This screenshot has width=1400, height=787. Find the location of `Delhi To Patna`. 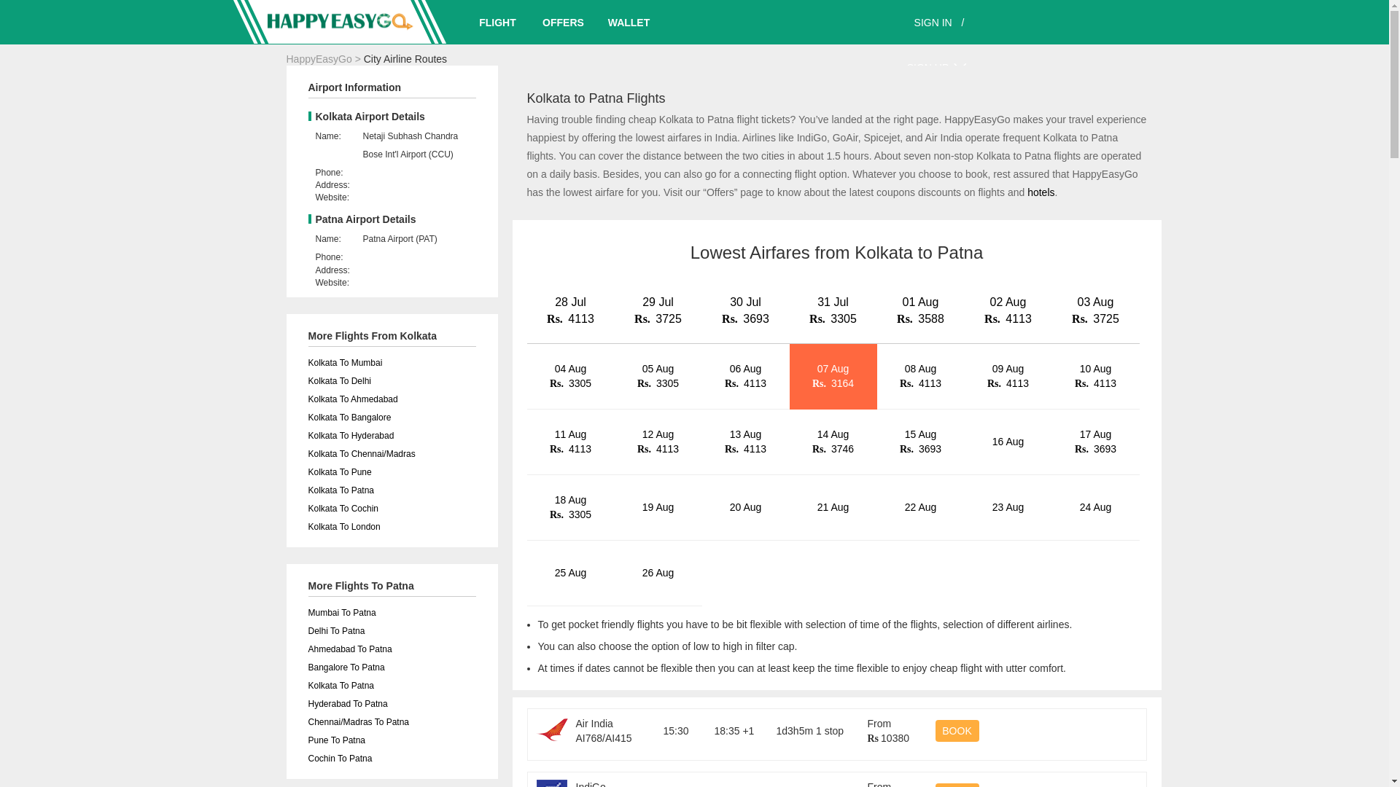

Delhi To Patna is located at coordinates (335, 630).